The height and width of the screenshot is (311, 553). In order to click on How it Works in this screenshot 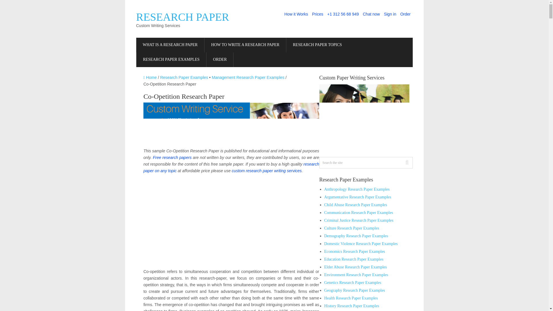, I will do `click(296, 14)`.